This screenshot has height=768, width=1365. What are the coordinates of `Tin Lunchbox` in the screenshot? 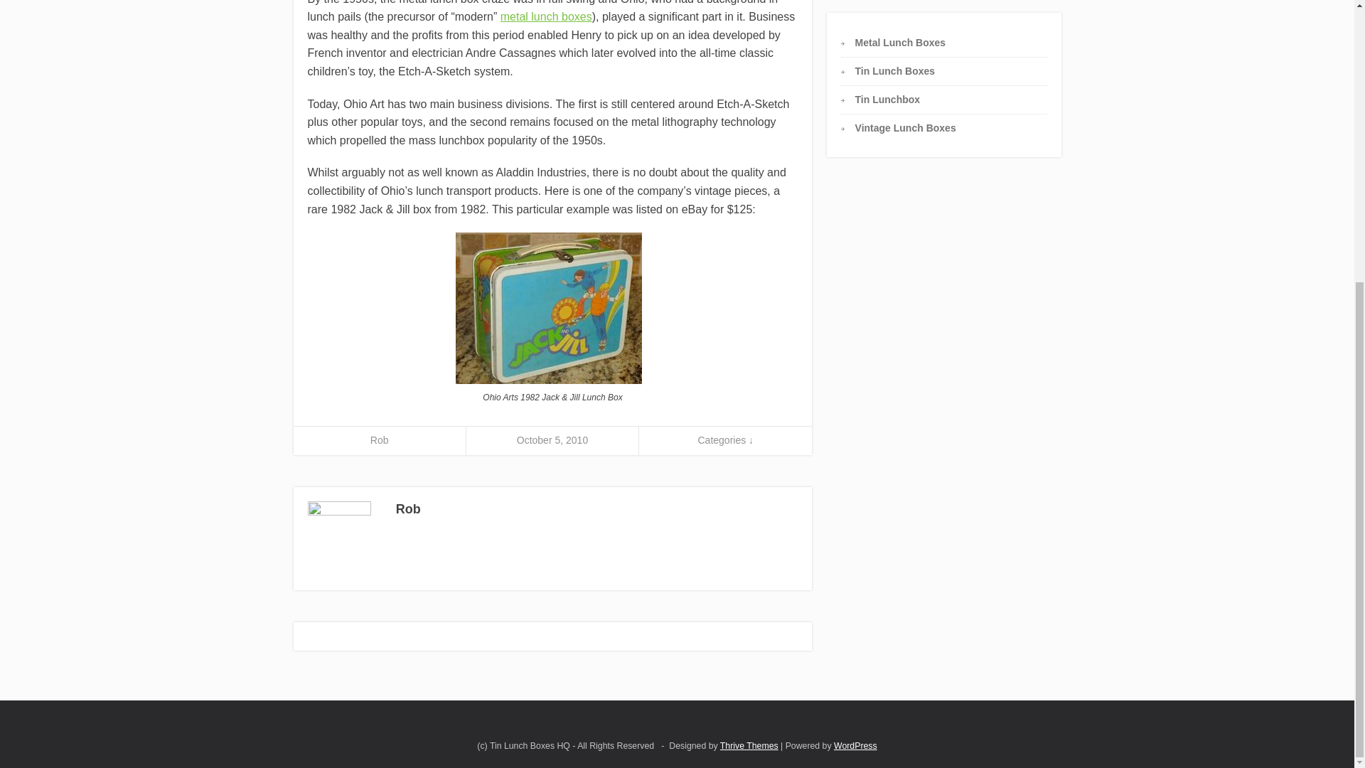 It's located at (887, 99).